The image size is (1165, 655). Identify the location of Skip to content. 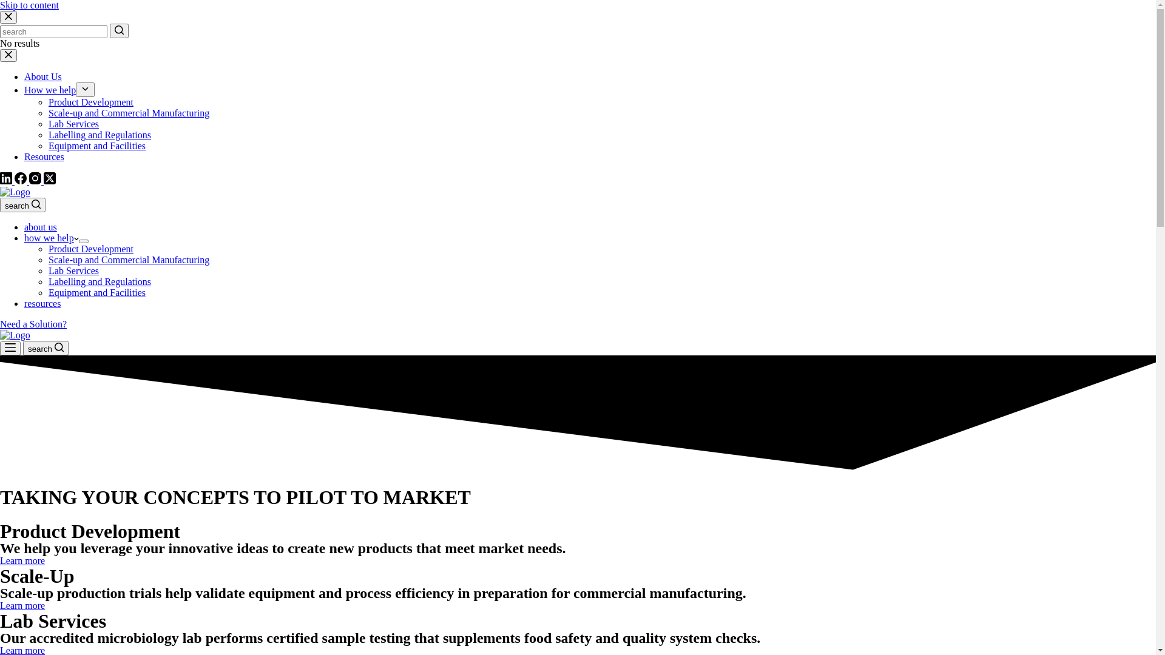
(29, 5).